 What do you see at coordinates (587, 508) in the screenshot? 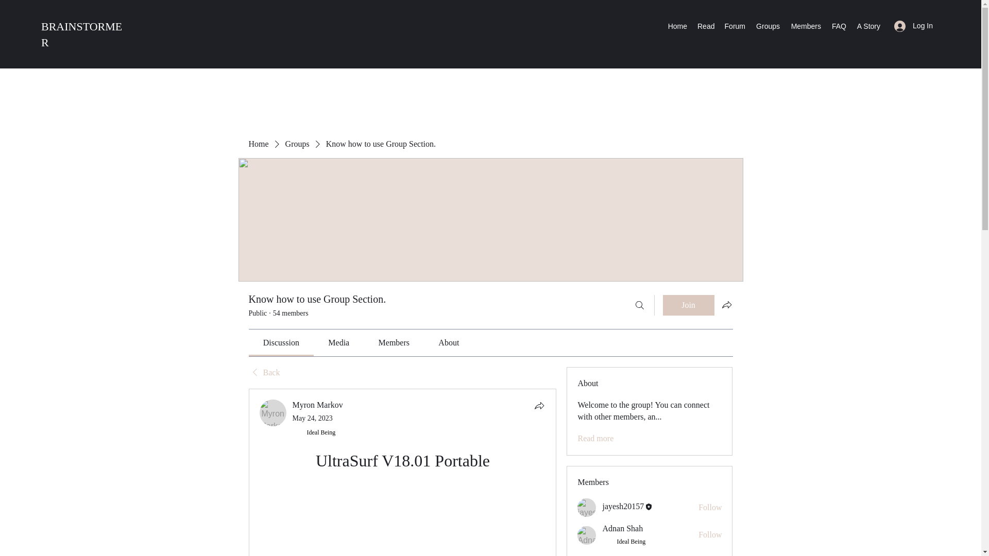
I see `jayesh20157` at bounding box center [587, 508].